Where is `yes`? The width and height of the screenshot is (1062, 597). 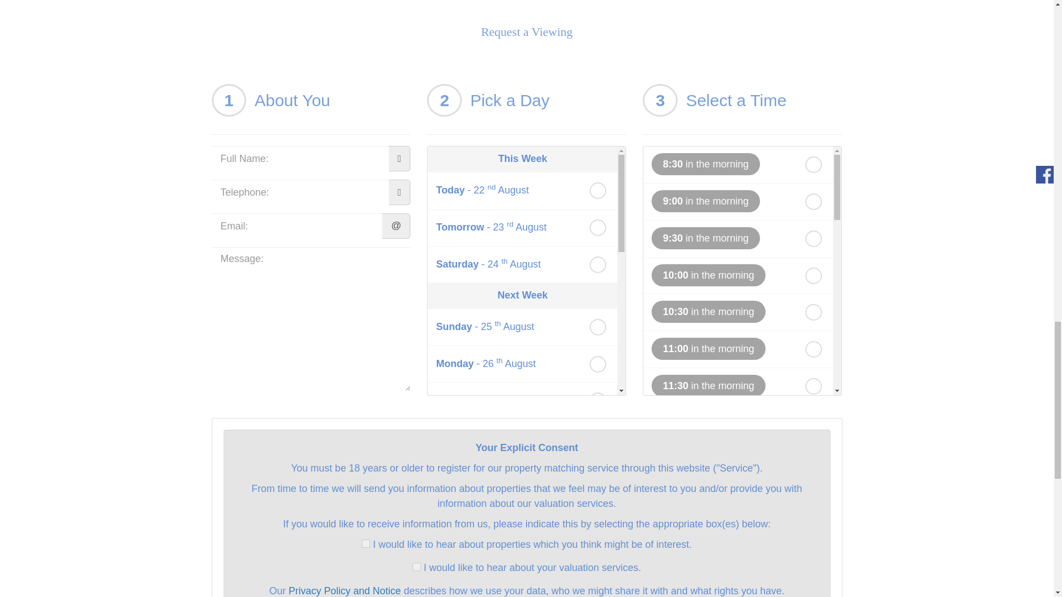 yes is located at coordinates (417, 567).